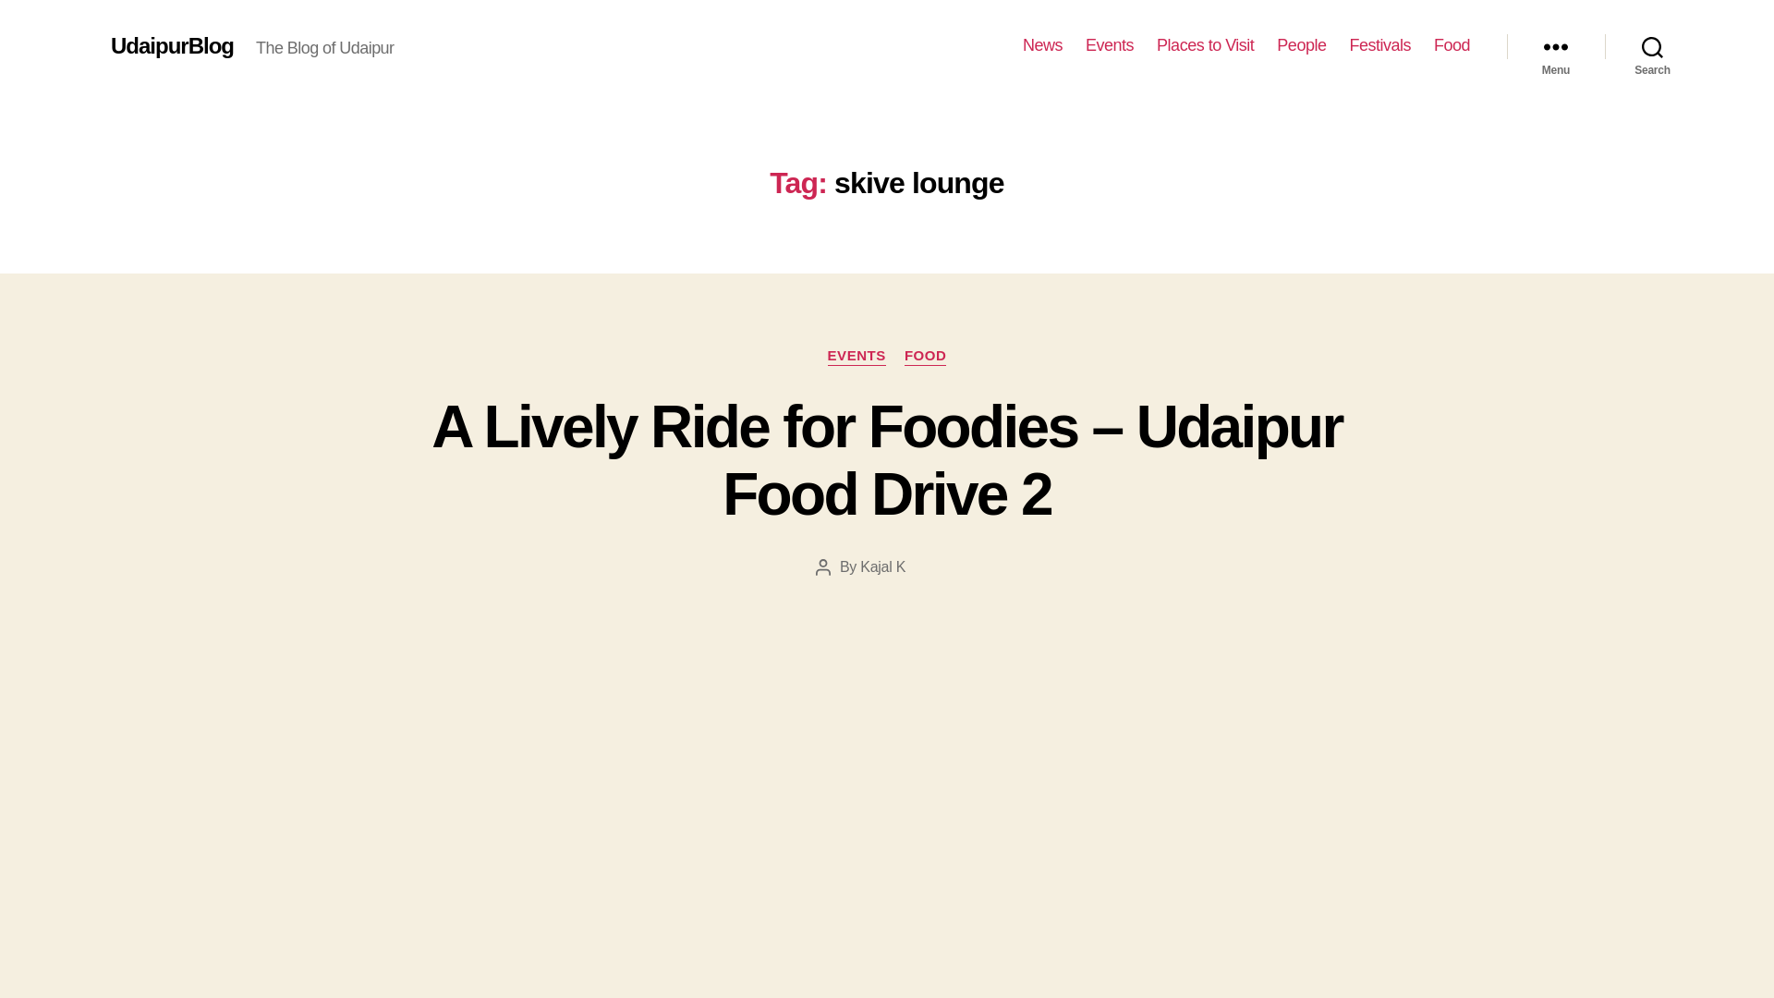  What do you see at coordinates (1452, 45) in the screenshot?
I see `Food` at bounding box center [1452, 45].